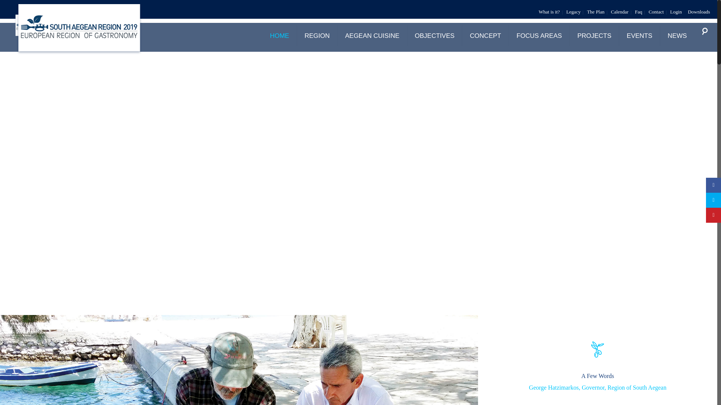  Describe the element at coordinates (549, 11) in the screenshot. I see `What is it?` at that location.